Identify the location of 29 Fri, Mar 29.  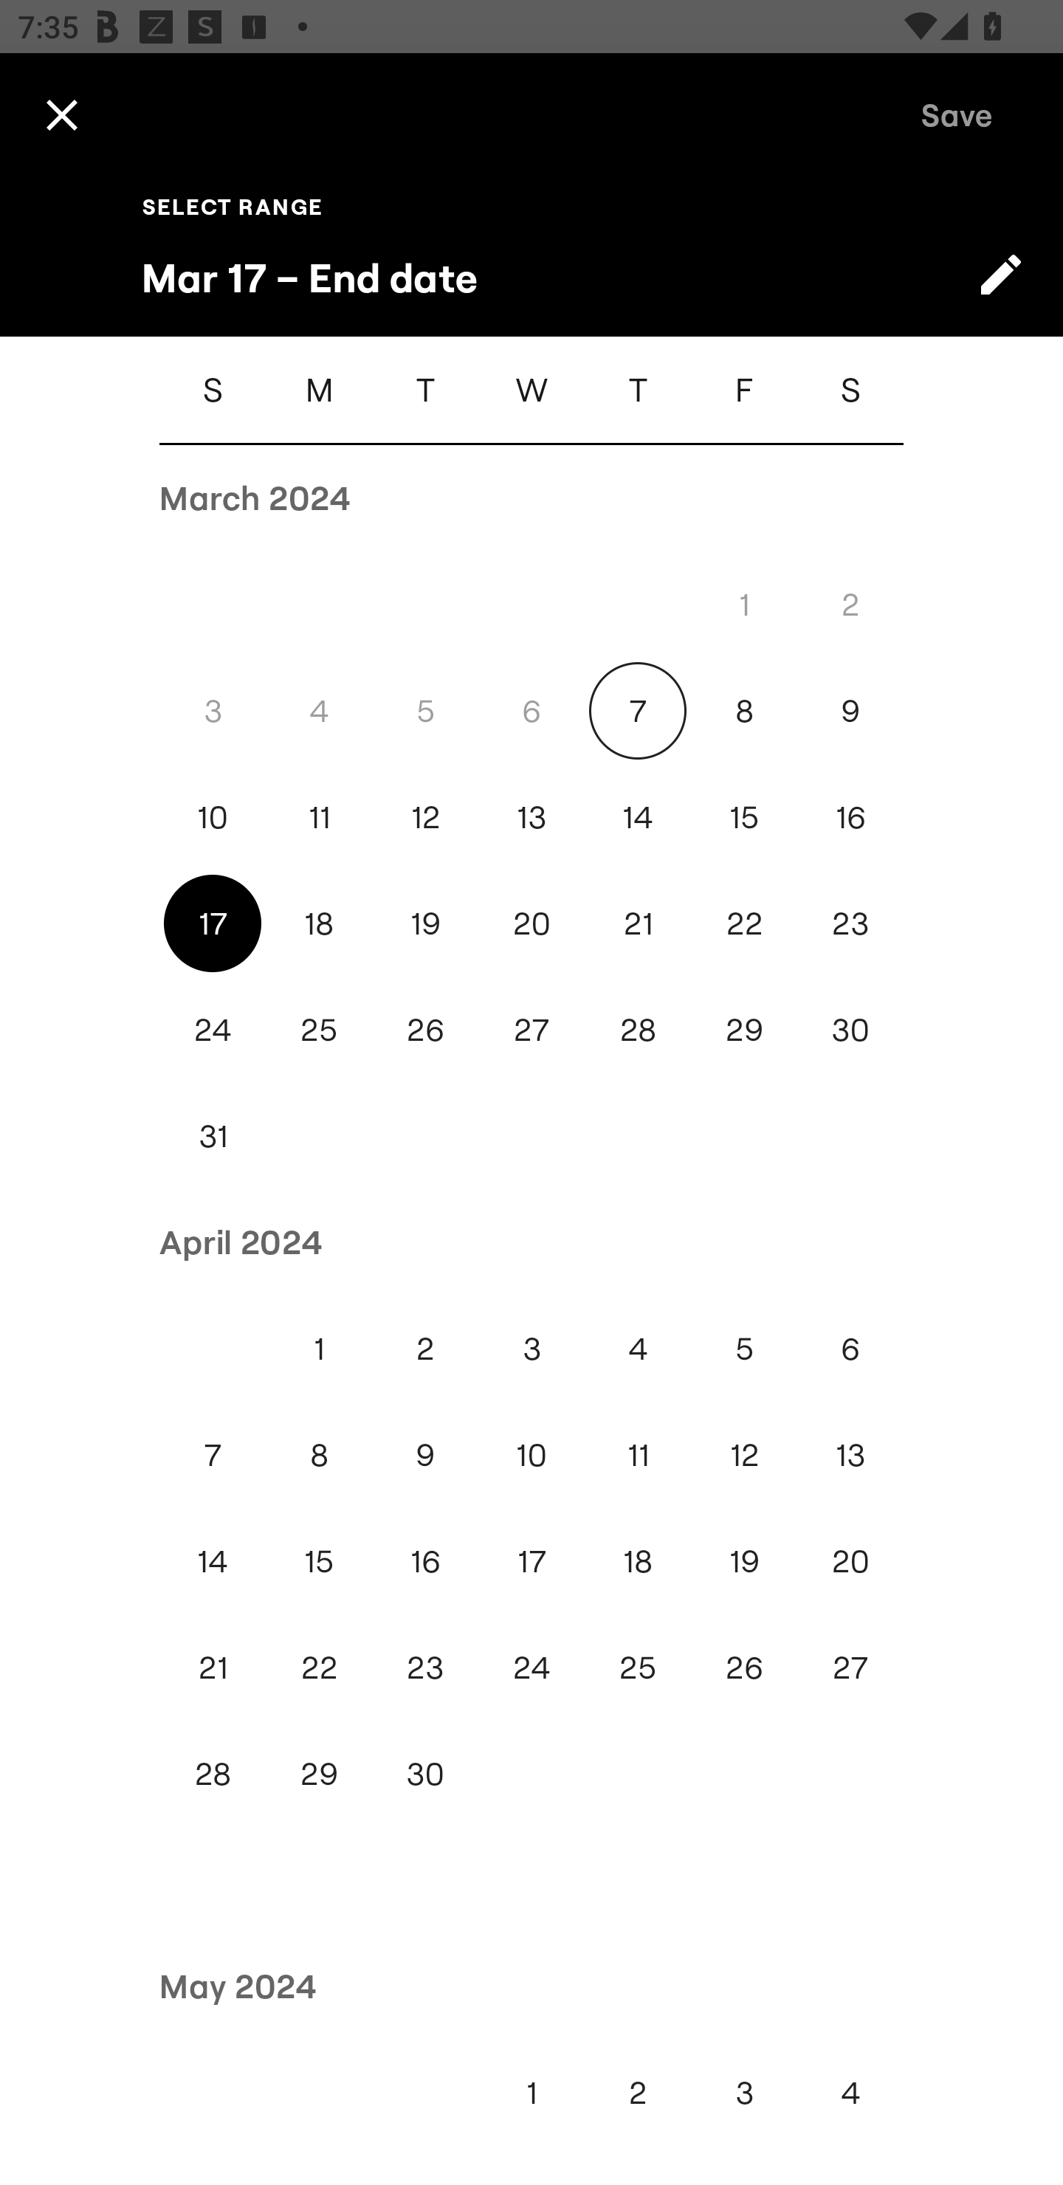
(744, 1030).